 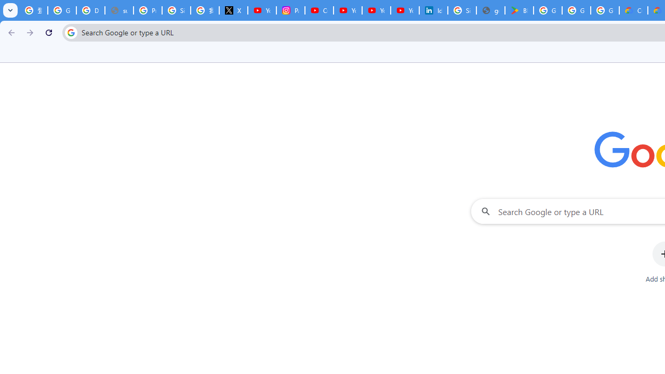 I want to click on YouTube Culture & Trends - YouTube Top 10, 2021, so click(x=376, y=10).